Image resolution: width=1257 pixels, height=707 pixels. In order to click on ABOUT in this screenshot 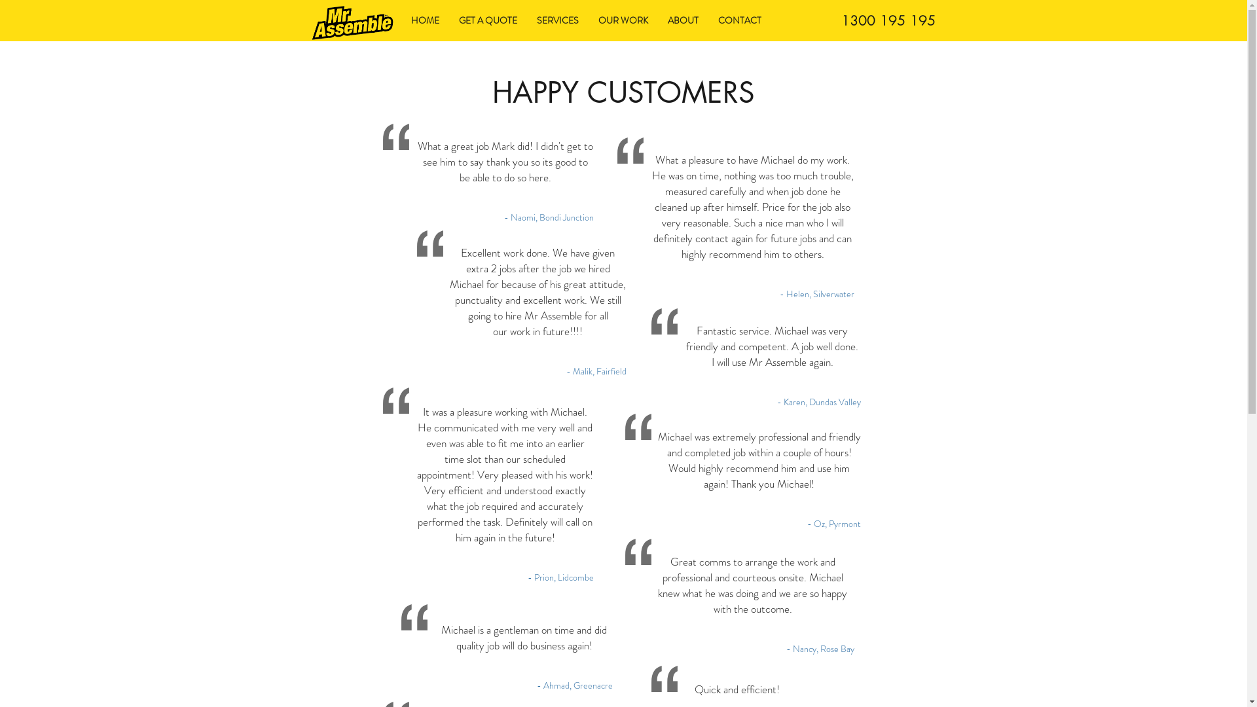, I will do `click(682, 21)`.